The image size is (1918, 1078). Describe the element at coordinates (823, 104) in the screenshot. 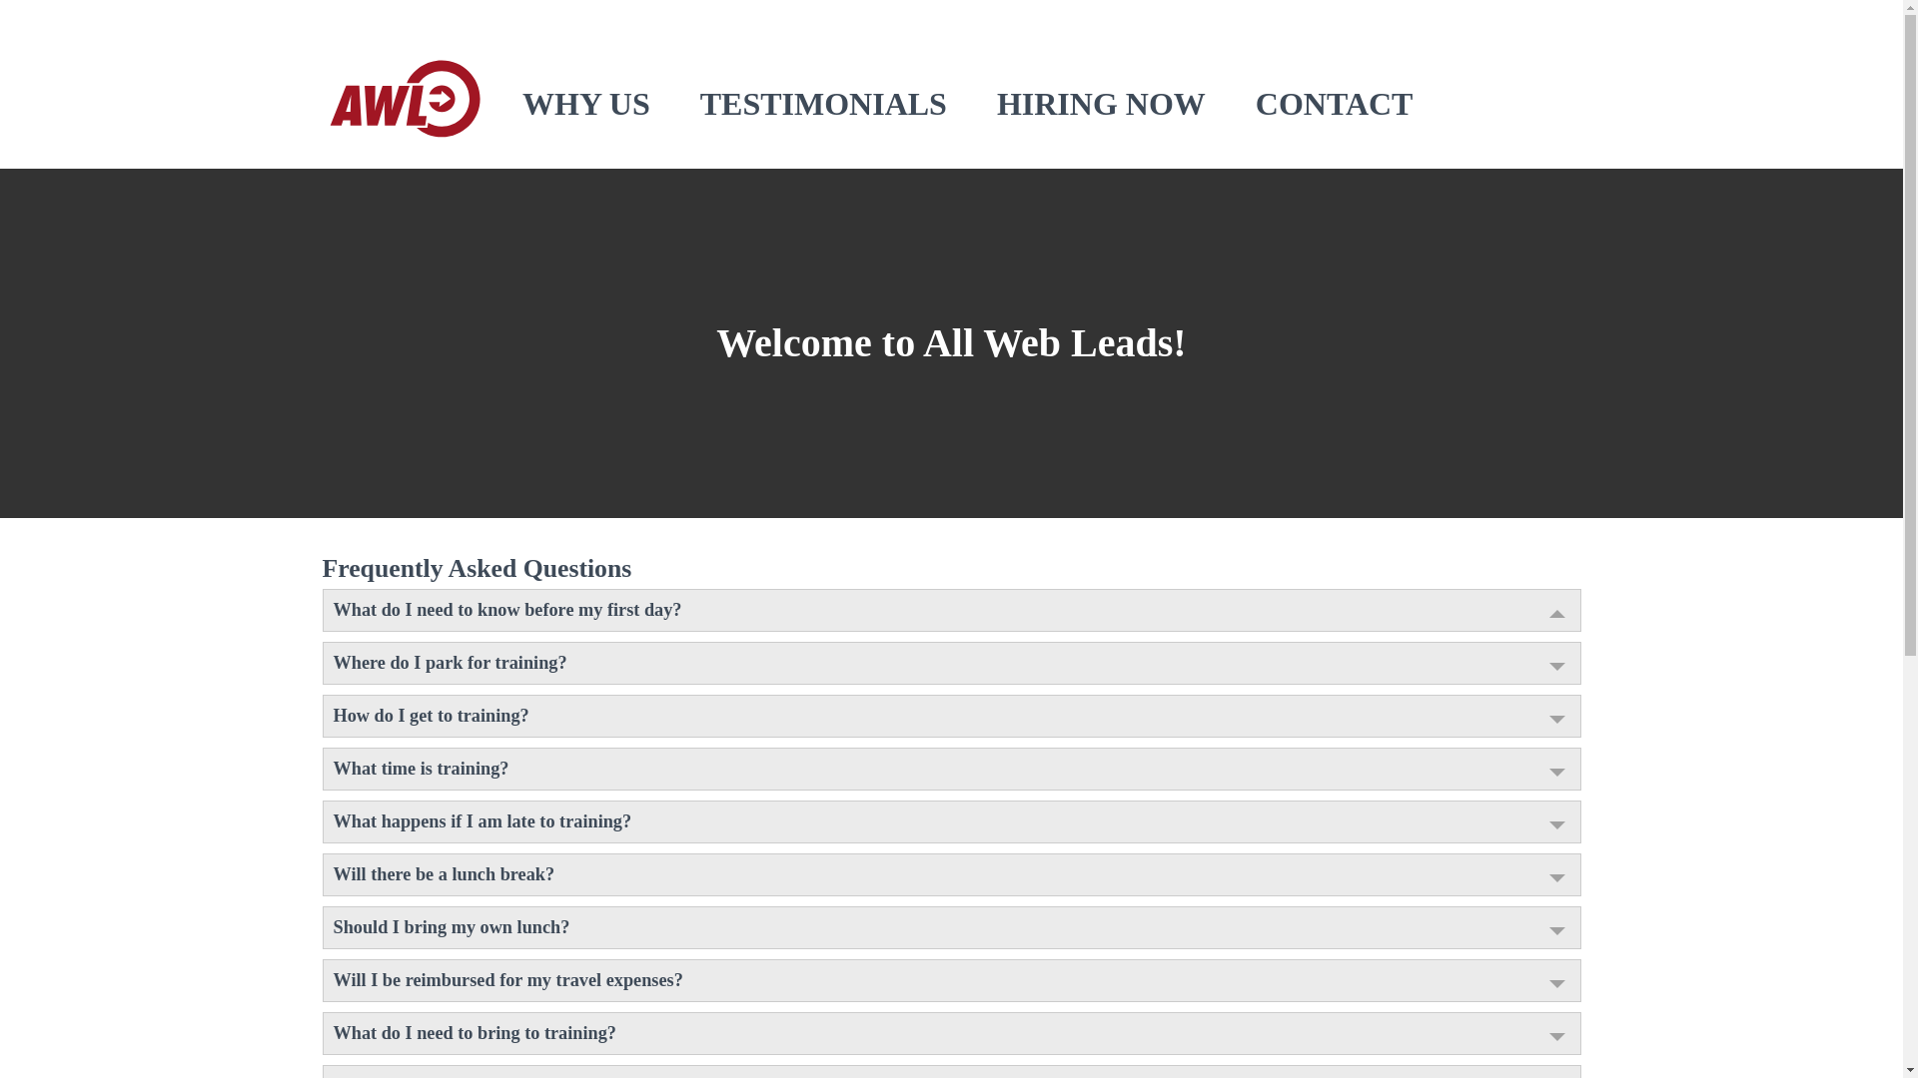

I see `TESTIMONIALS` at that location.